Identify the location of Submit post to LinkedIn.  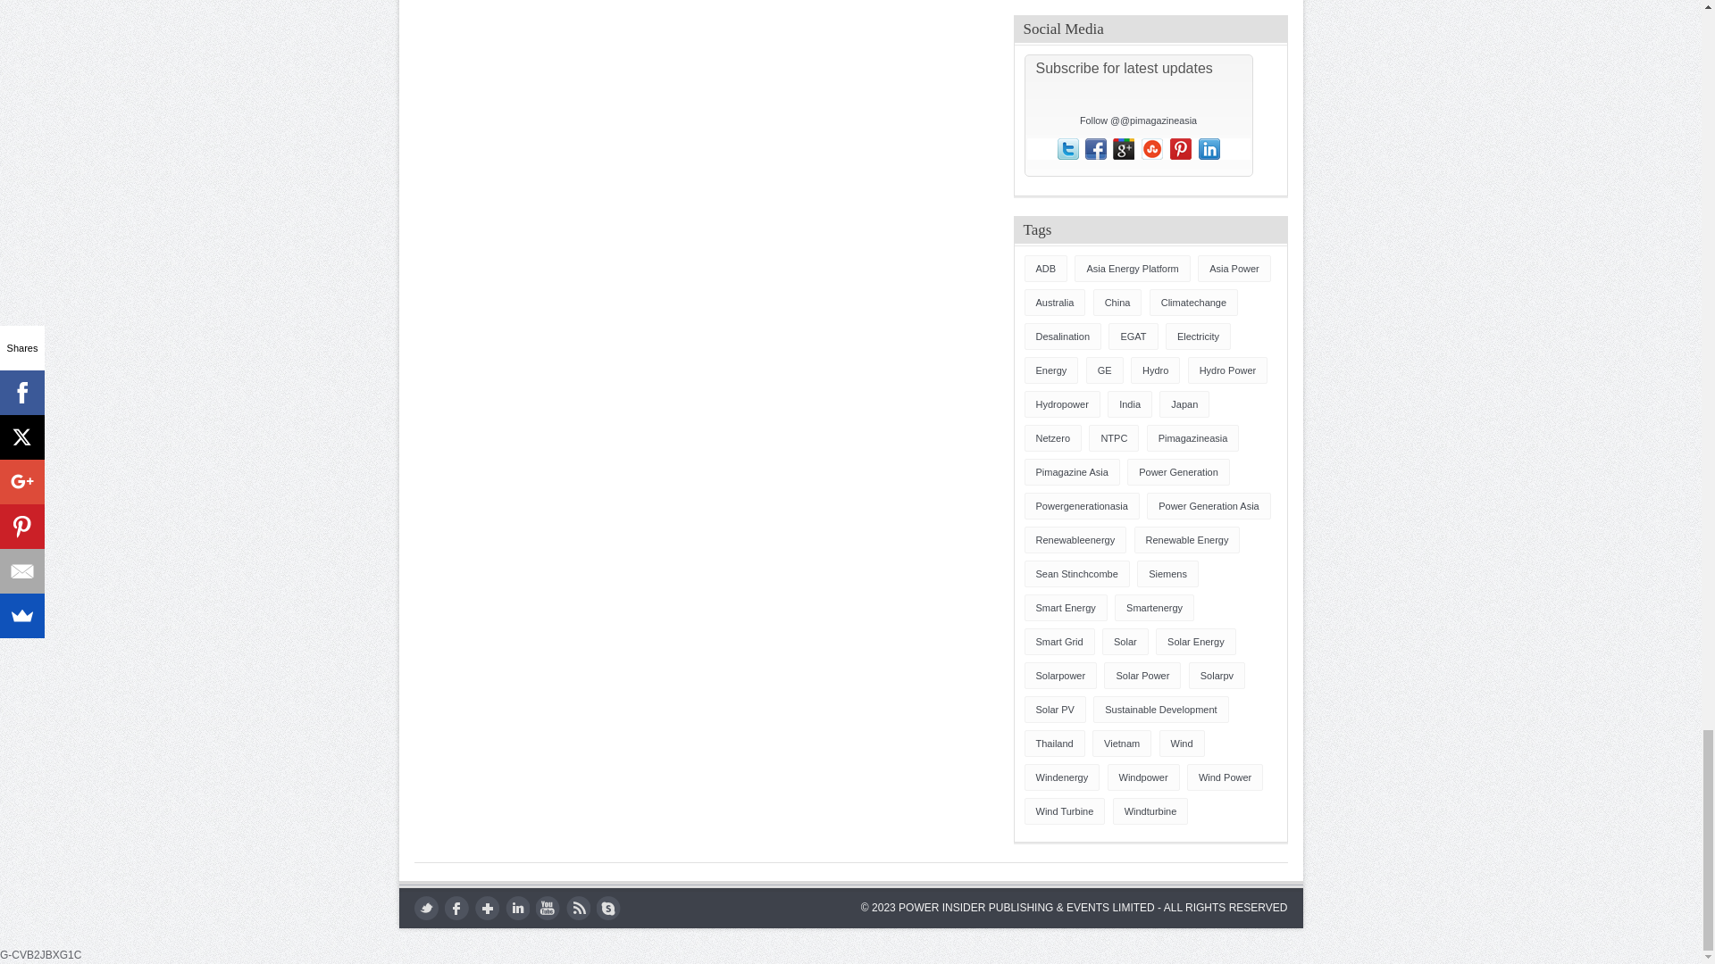
(1209, 149).